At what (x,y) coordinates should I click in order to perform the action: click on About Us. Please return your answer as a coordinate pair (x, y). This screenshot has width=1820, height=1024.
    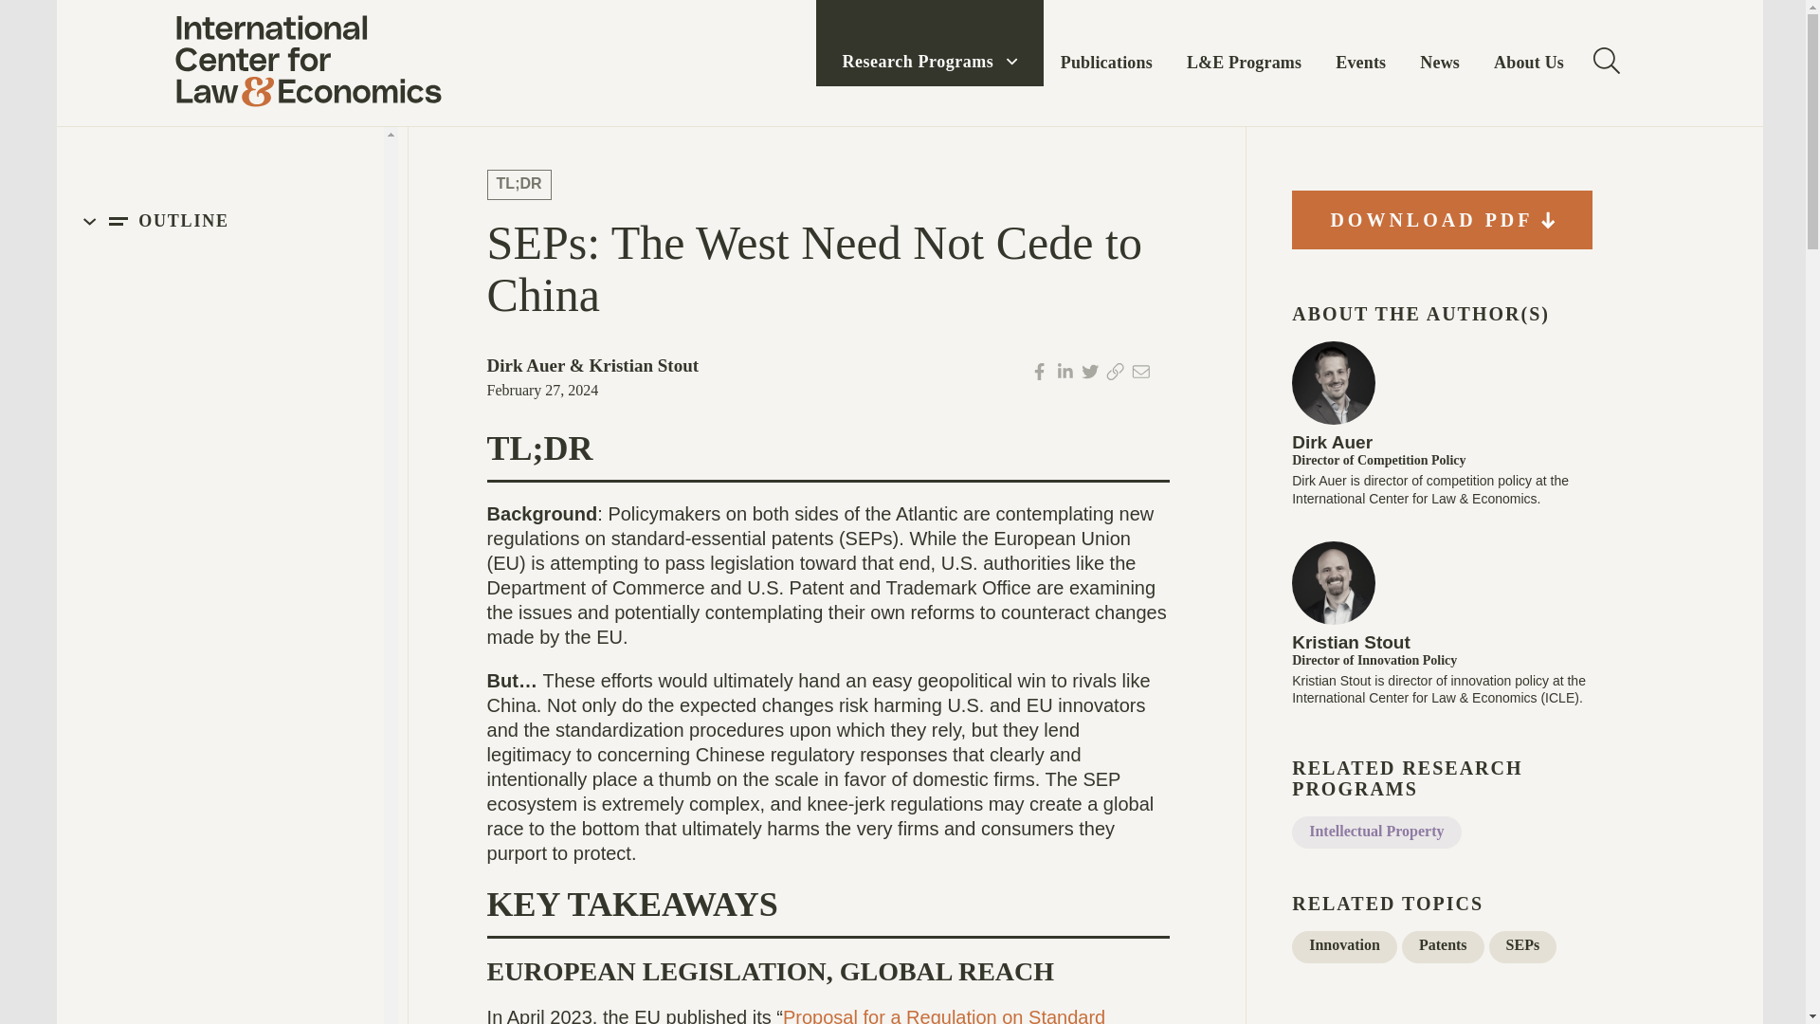
    Looking at the image, I should click on (1528, 43).